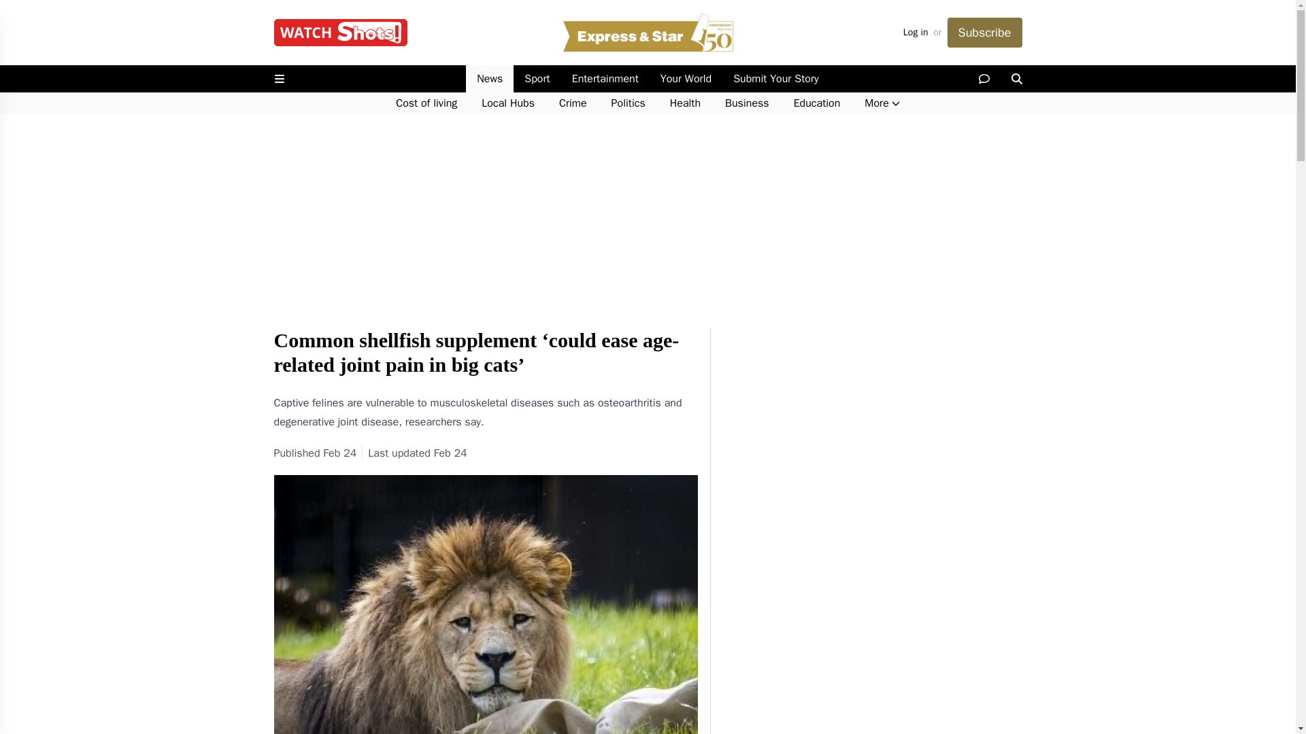 The image size is (1306, 734). I want to click on Crime, so click(573, 103).